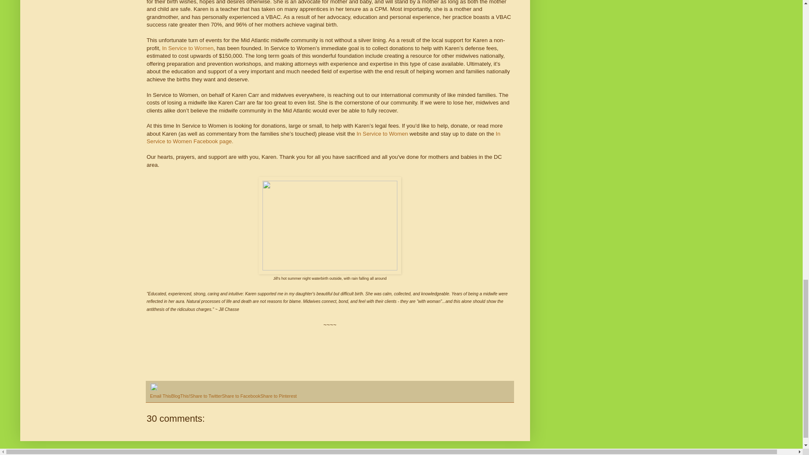 The width and height of the screenshot is (809, 455). I want to click on In Service to Women, so click(188, 48).